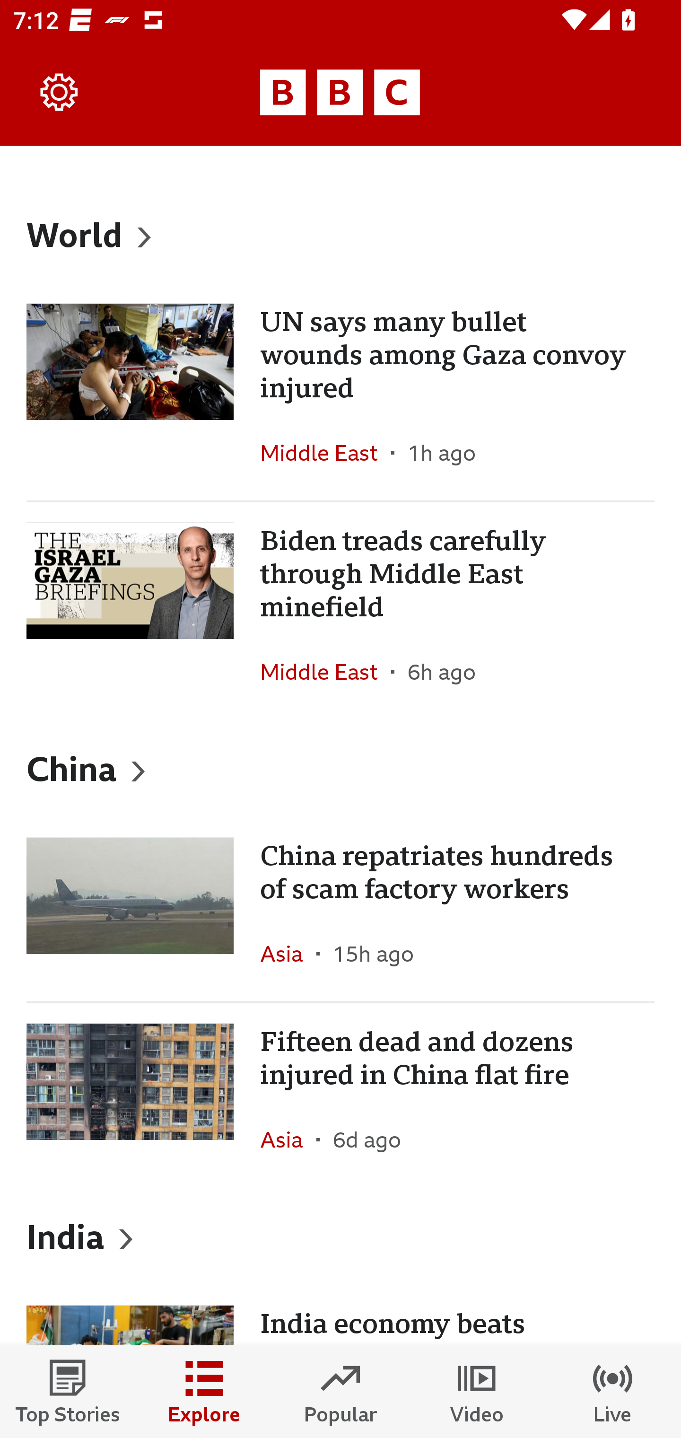 The height and width of the screenshot is (1438, 681). I want to click on India, Heading India   , so click(340, 1236).